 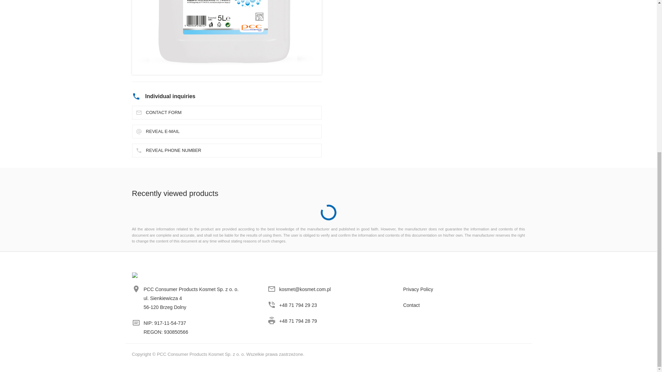 What do you see at coordinates (226, 131) in the screenshot?
I see `REVEAL E-MAIL` at bounding box center [226, 131].